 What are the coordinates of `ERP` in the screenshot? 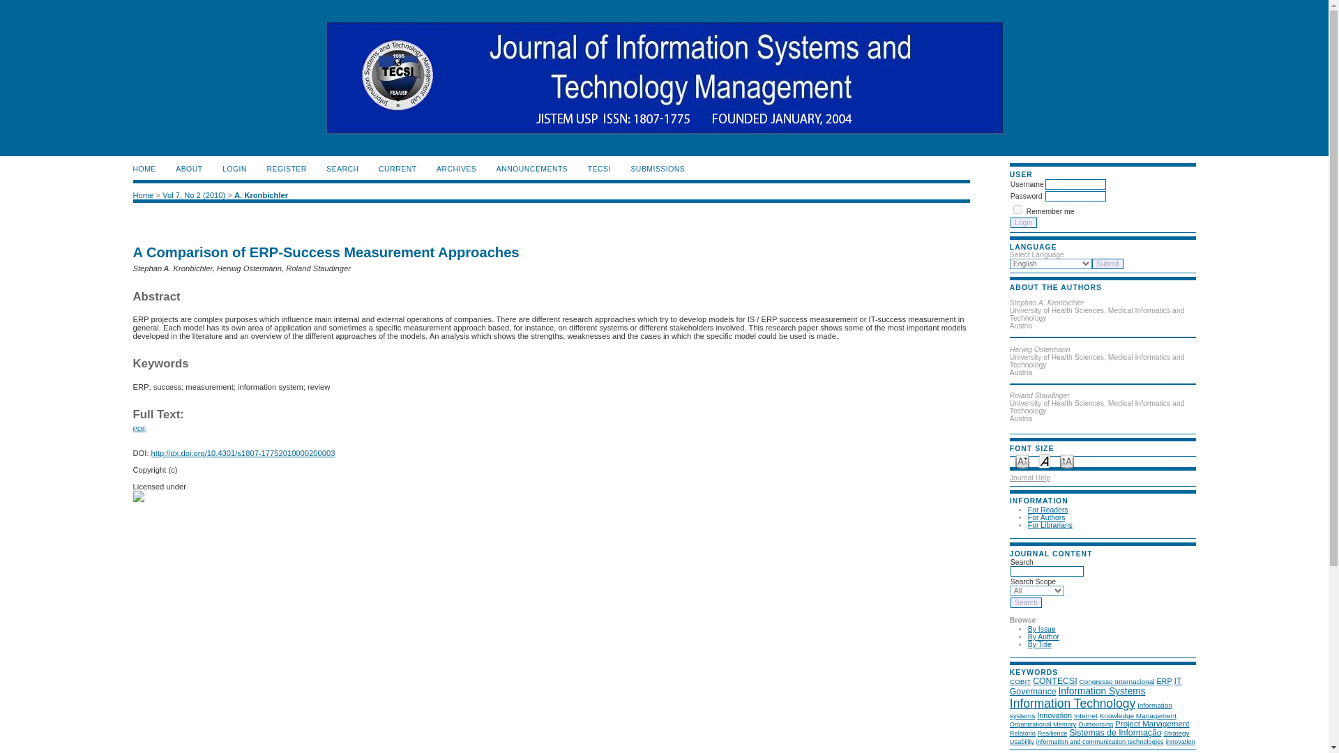 It's located at (1164, 681).